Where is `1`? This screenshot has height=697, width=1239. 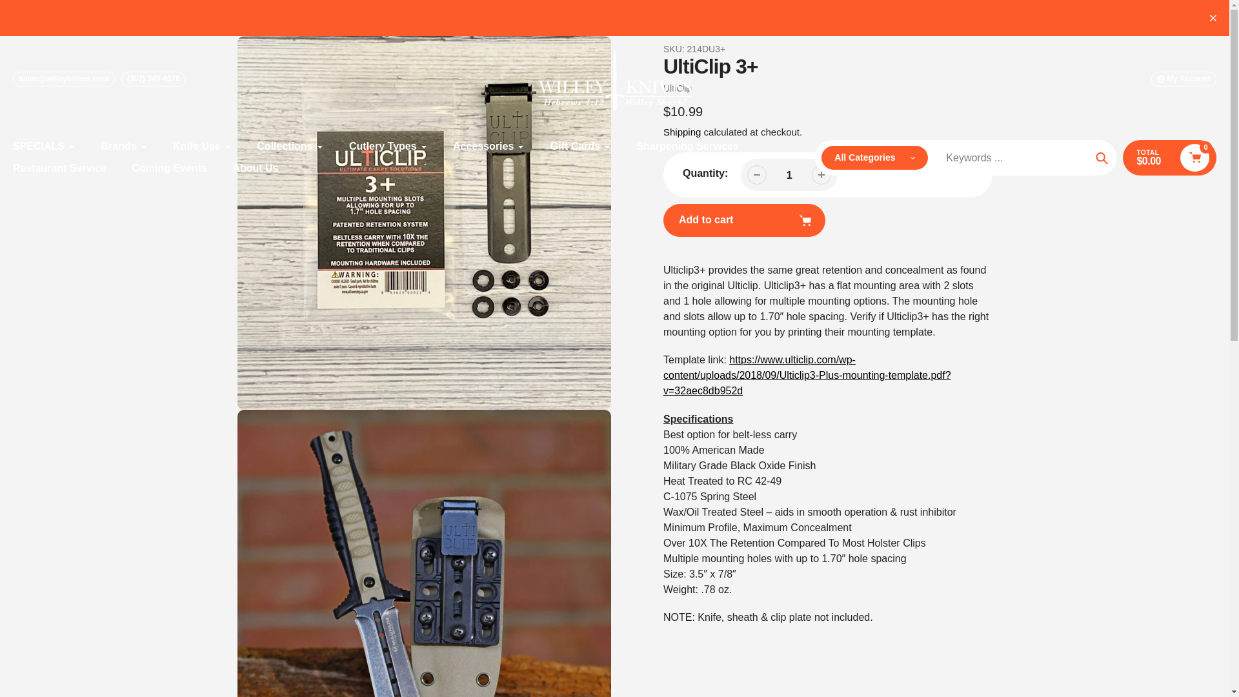 1 is located at coordinates (789, 175).